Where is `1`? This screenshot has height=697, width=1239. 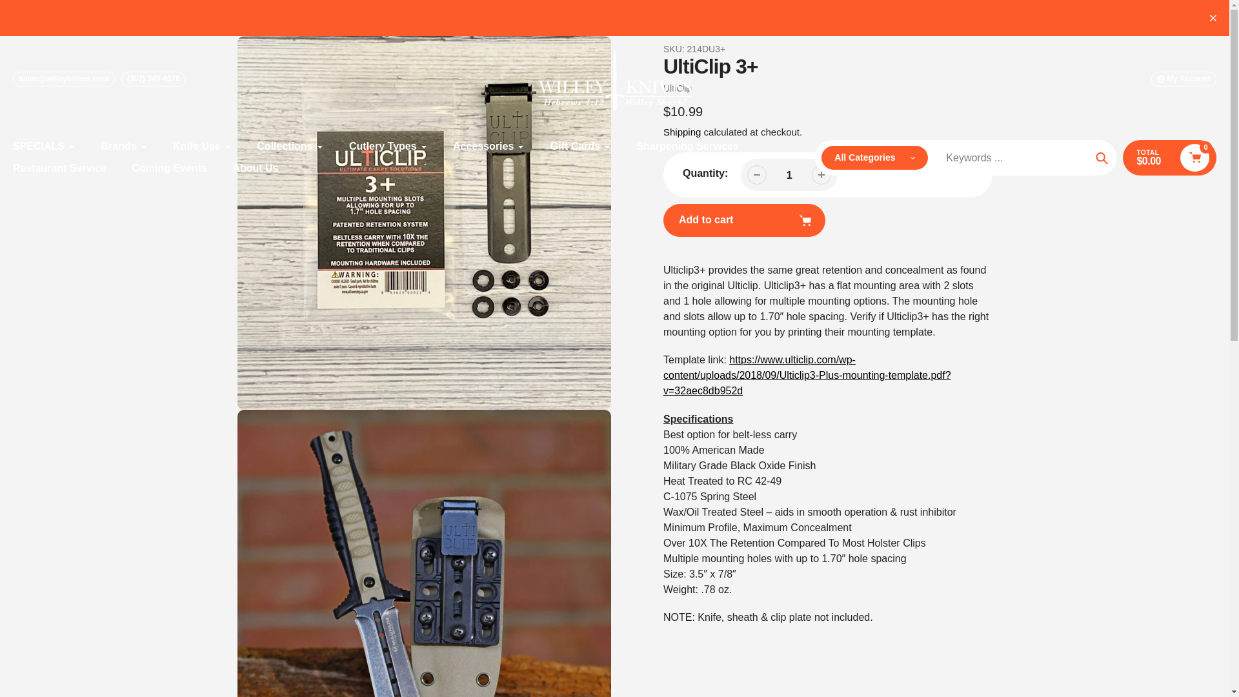 1 is located at coordinates (789, 175).